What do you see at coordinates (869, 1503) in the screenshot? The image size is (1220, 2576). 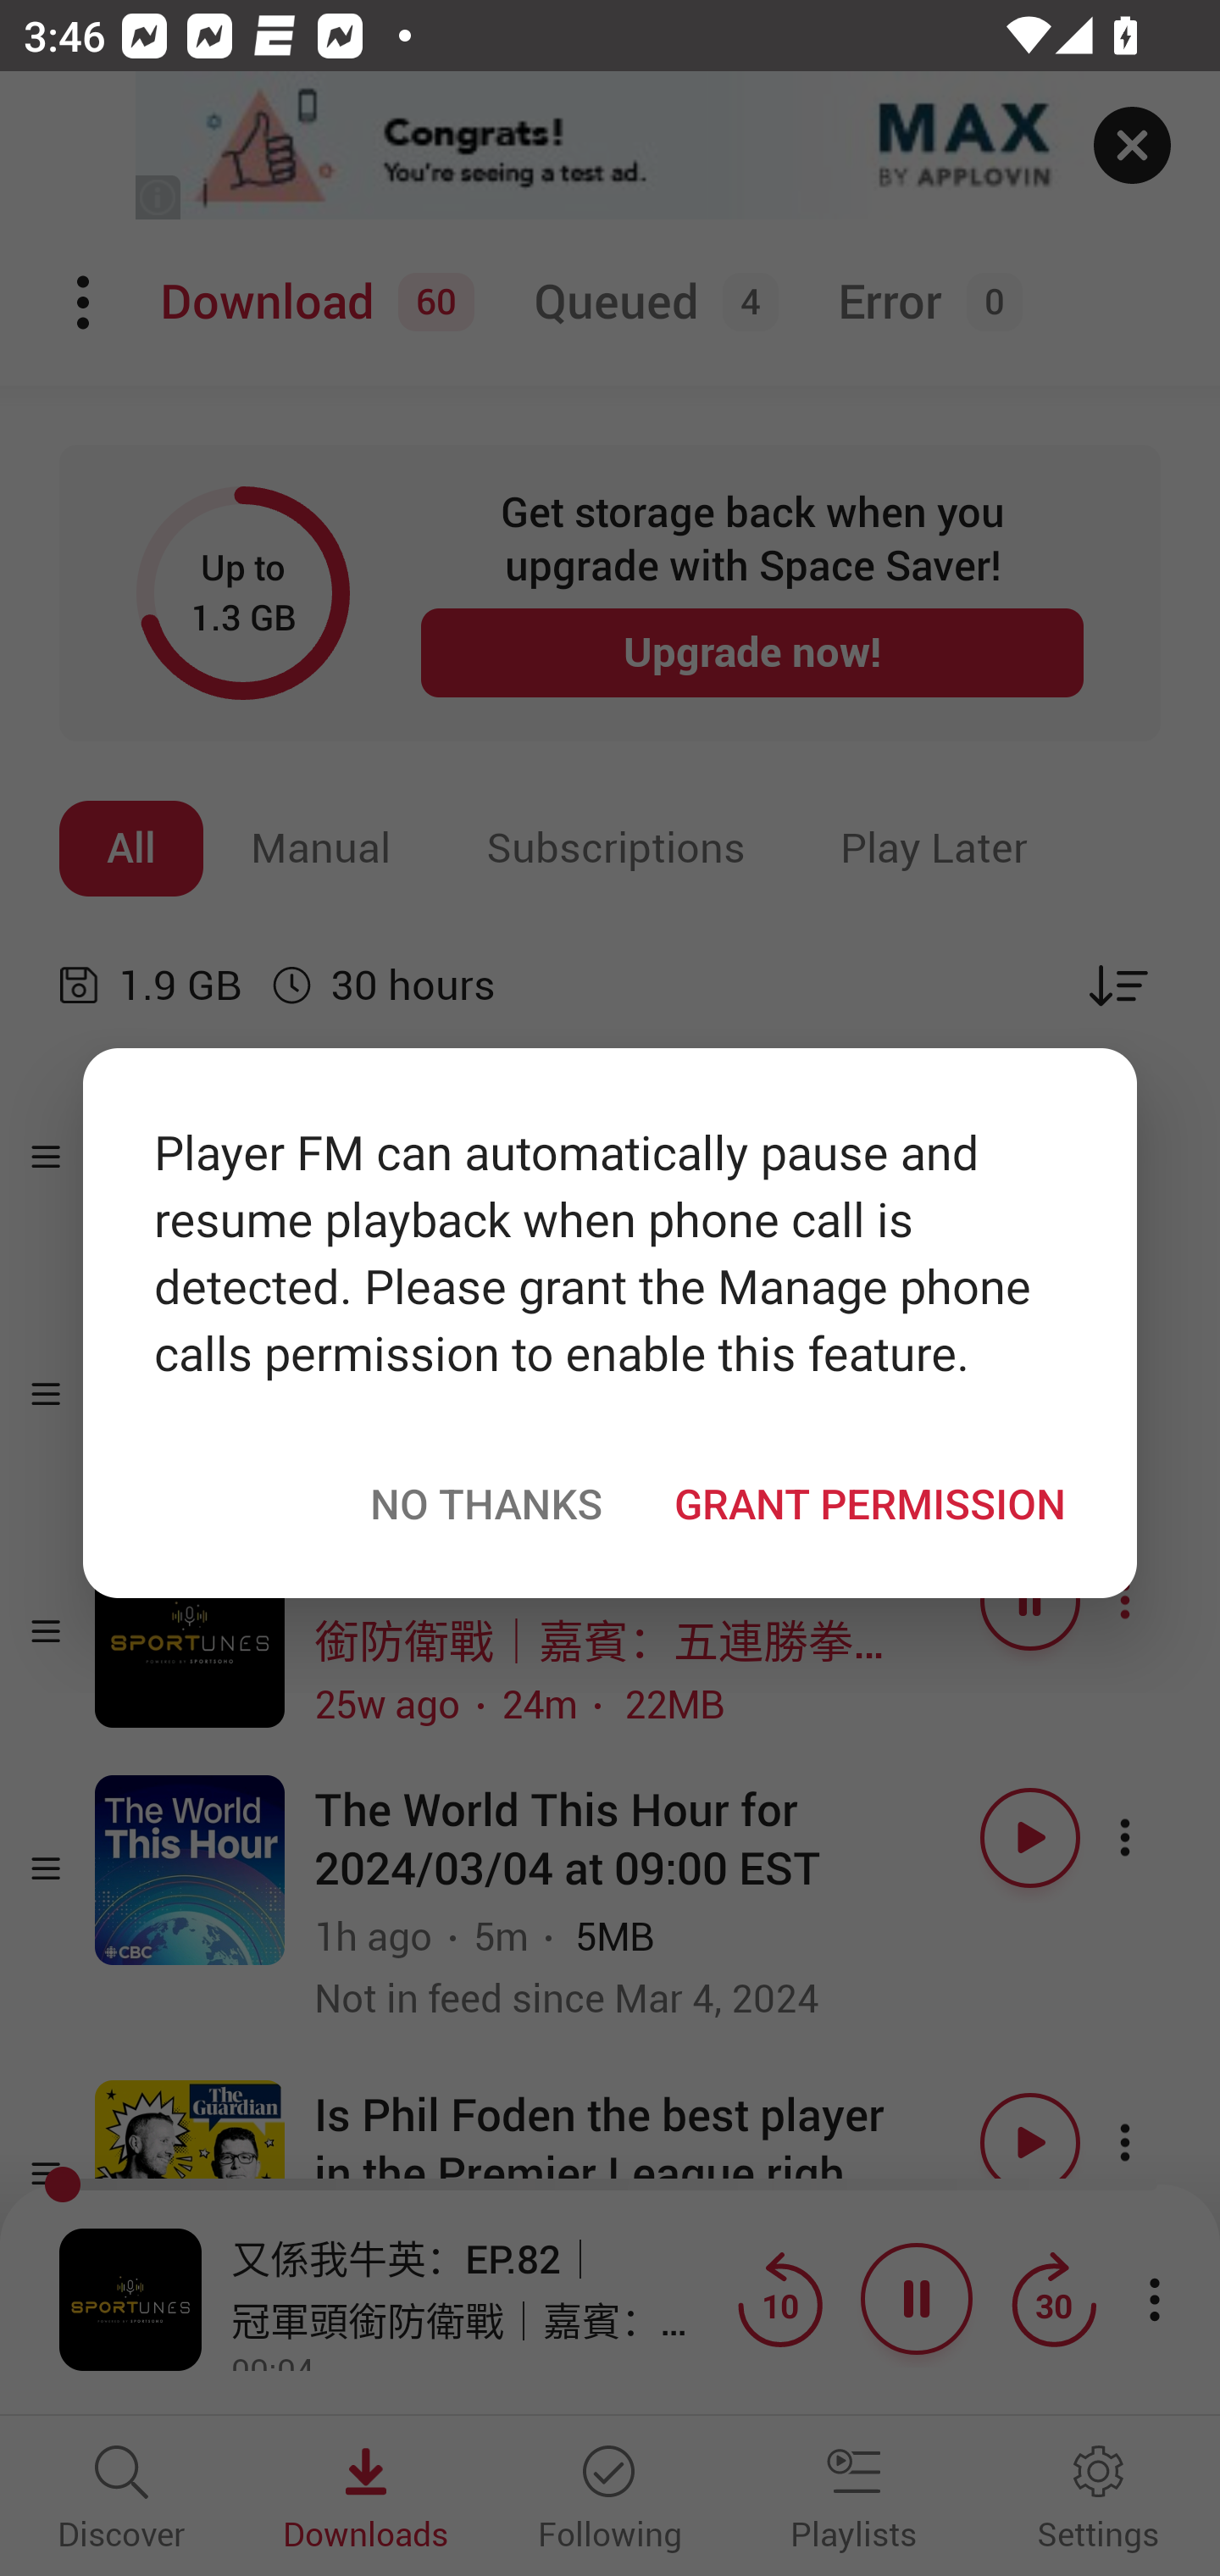 I see `GRANT PERMISSION` at bounding box center [869, 1503].